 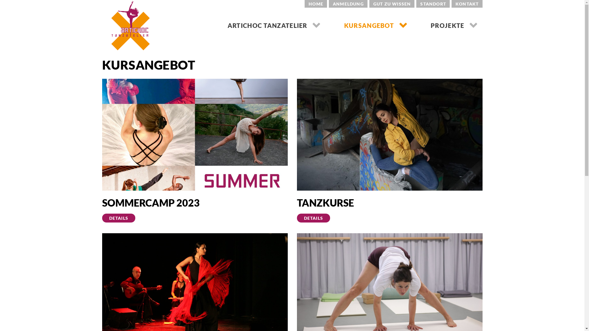 What do you see at coordinates (392, 4) in the screenshot?
I see `GUT ZU WISSEN` at bounding box center [392, 4].